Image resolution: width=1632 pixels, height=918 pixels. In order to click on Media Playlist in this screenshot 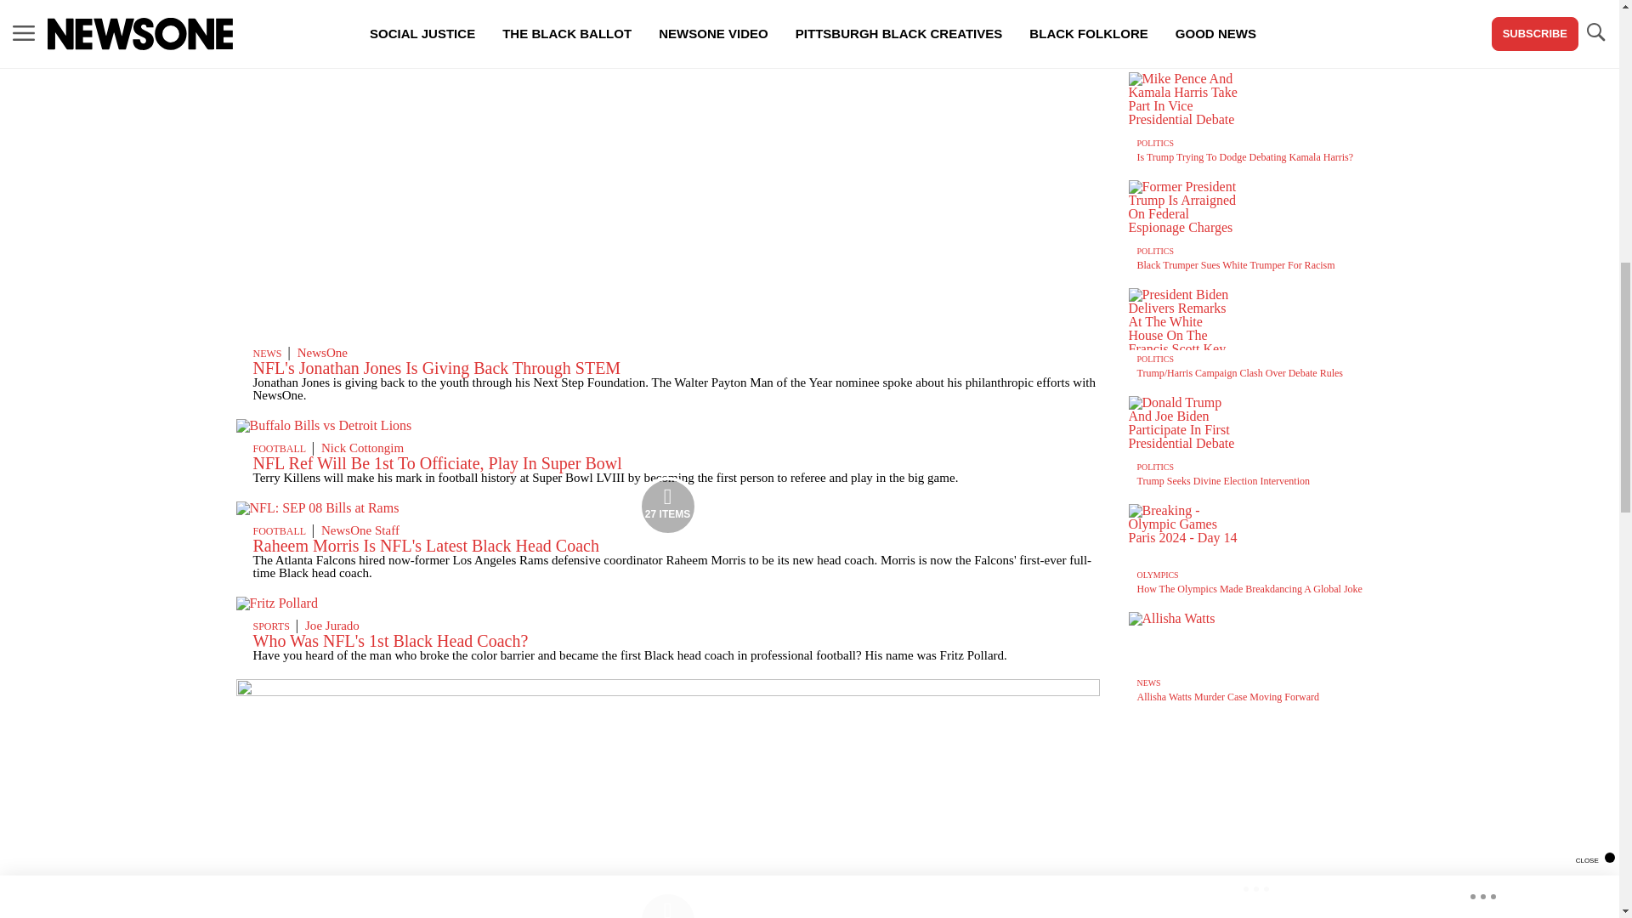, I will do `click(668, 506)`.